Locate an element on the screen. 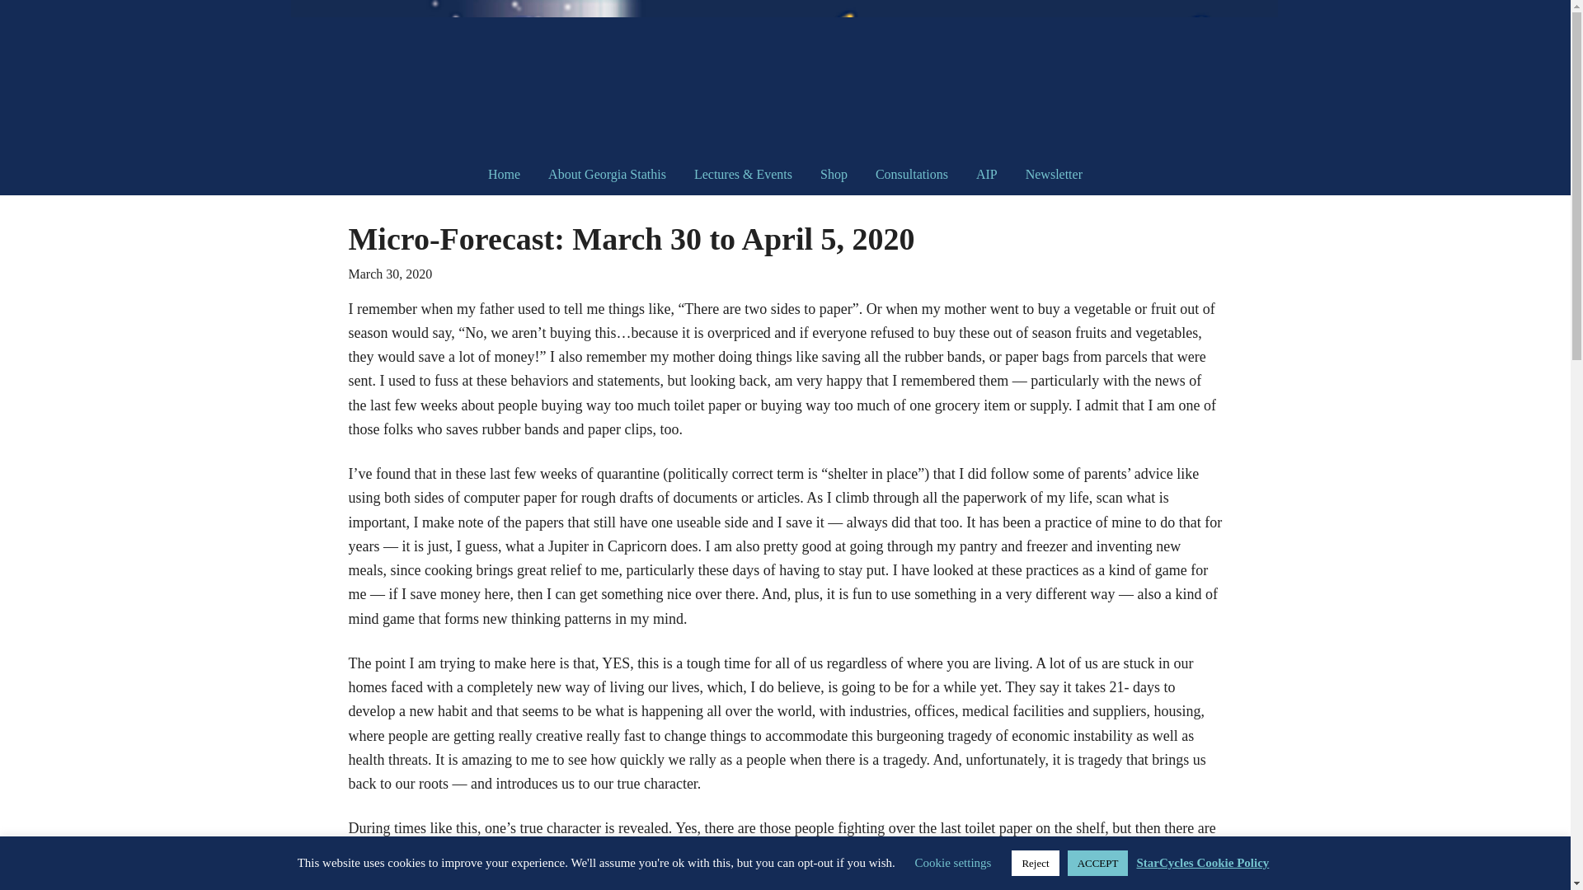 The height and width of the screenshot is (890, 1583). StarCycles with Georgia Stathis is located at coordinates (784, 77).